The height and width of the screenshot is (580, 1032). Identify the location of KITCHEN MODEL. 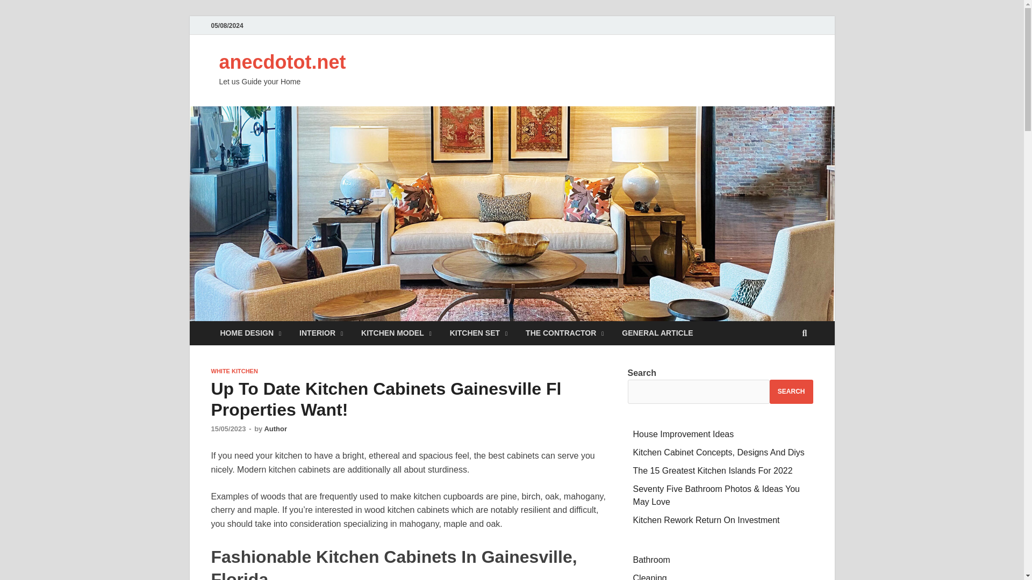
(396, 333).